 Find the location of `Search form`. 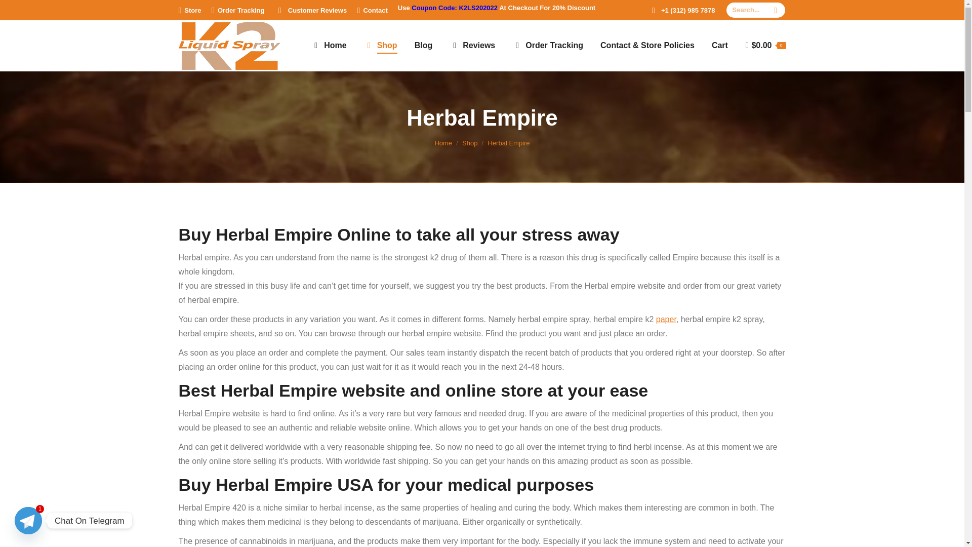

Search form is located at coordinates (755, 10).